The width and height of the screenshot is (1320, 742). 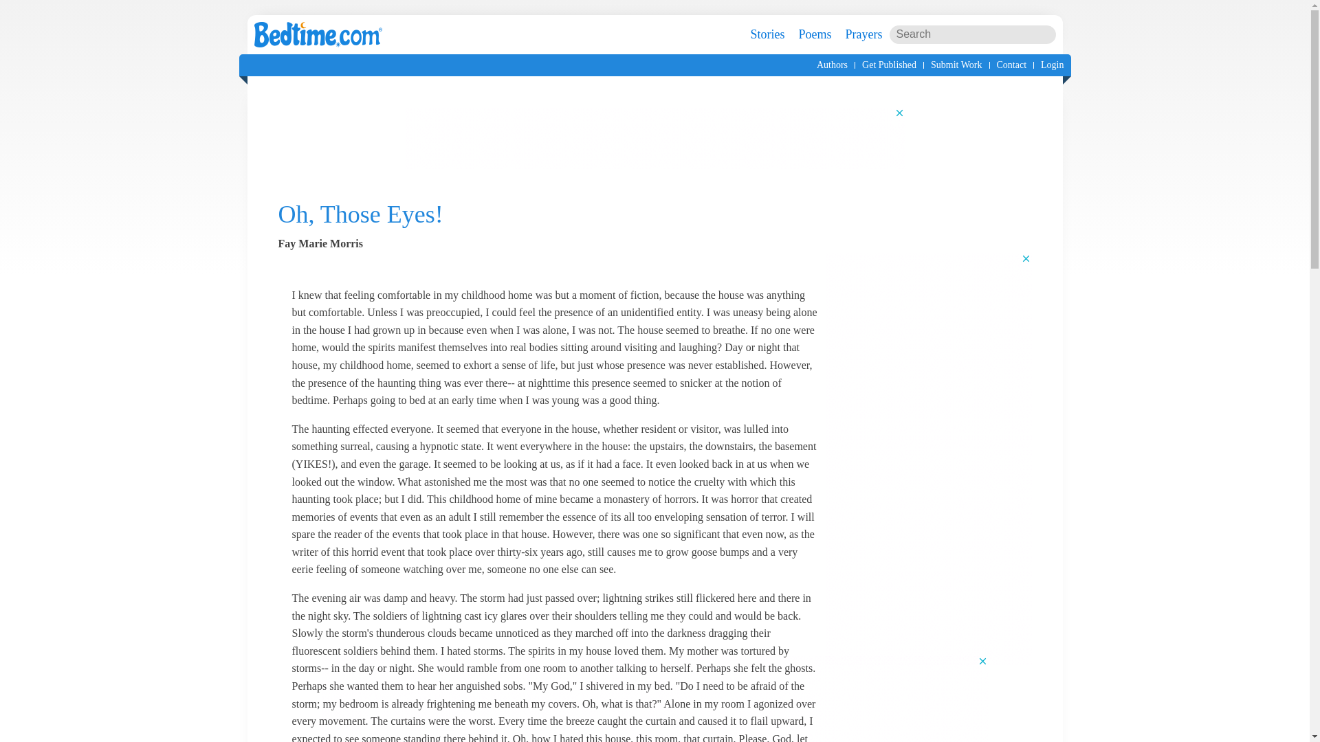 I want to click on 3rd party ad content, so click(x=654, y=137).